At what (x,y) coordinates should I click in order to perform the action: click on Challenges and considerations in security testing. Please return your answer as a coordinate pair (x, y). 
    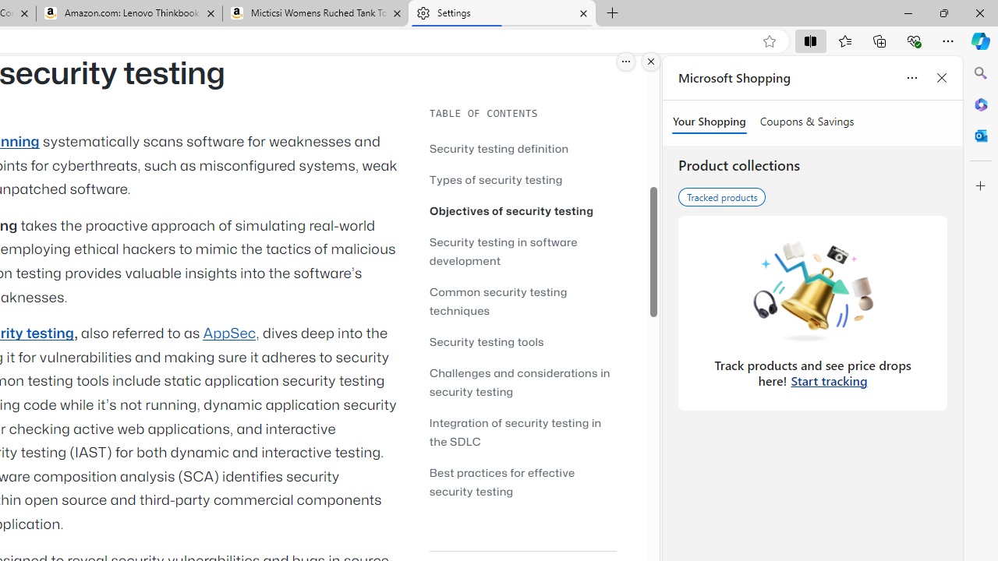
    Looking at the image, I should click on (519, 382).